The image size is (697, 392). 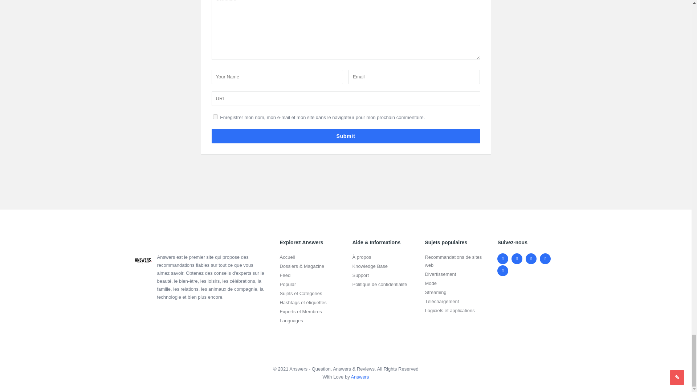 What do you see at coordinates (215, 116) in the screenshot?
I see `yes` at bounding box center [215, 116].